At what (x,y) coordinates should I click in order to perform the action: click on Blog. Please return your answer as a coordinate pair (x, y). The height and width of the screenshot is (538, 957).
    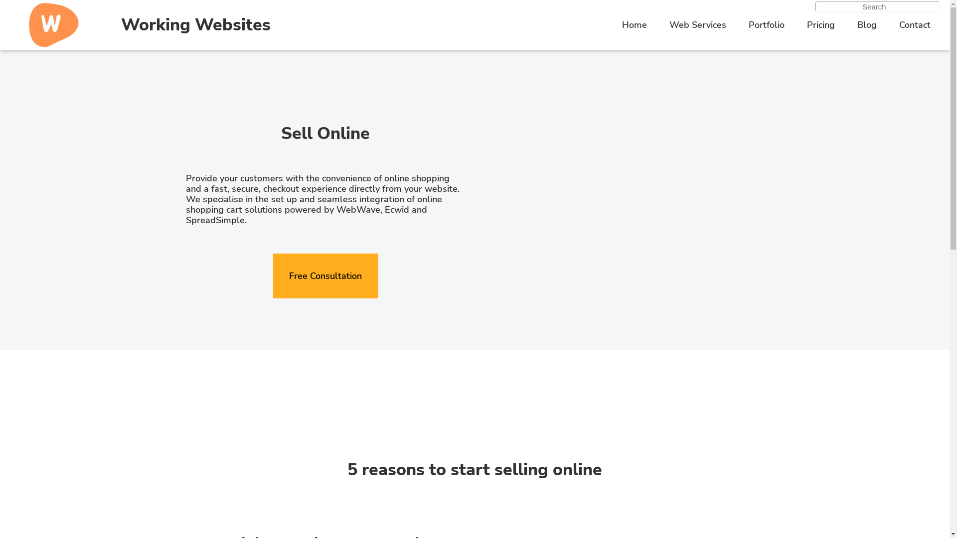
    Looking at the image, I should click on (867, 25).